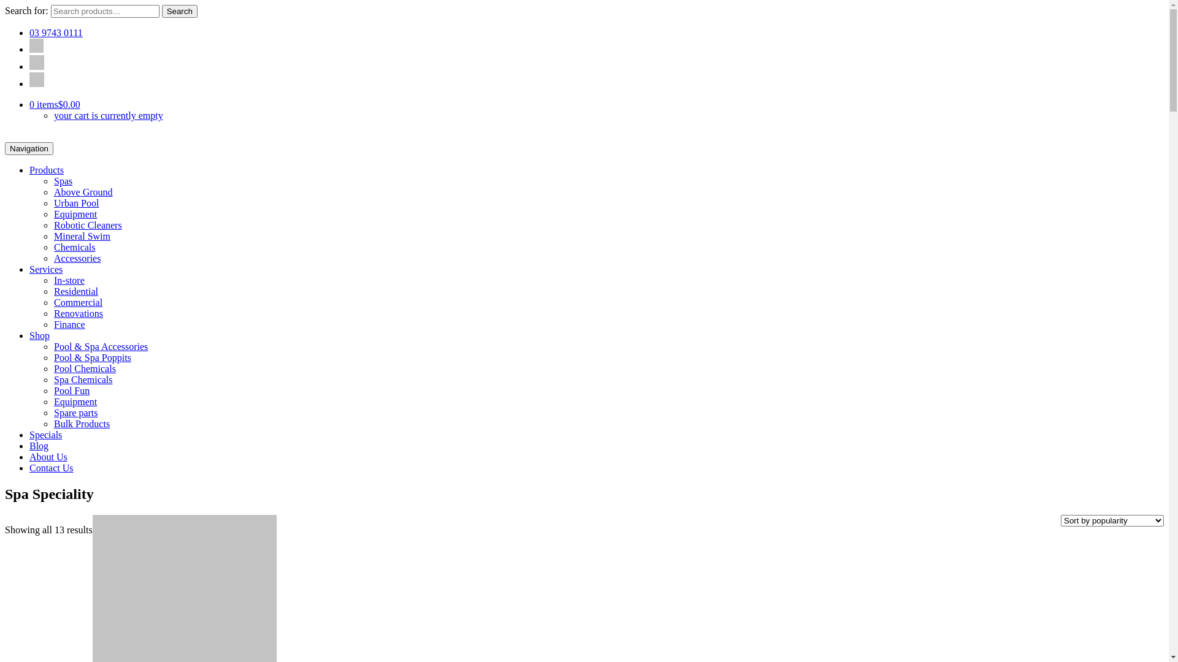 The height and width of the screenshot is (662, 1178). Describe the element at coordinates (82, 237) in the screenshot. I see `Mineral Swim` at that location.